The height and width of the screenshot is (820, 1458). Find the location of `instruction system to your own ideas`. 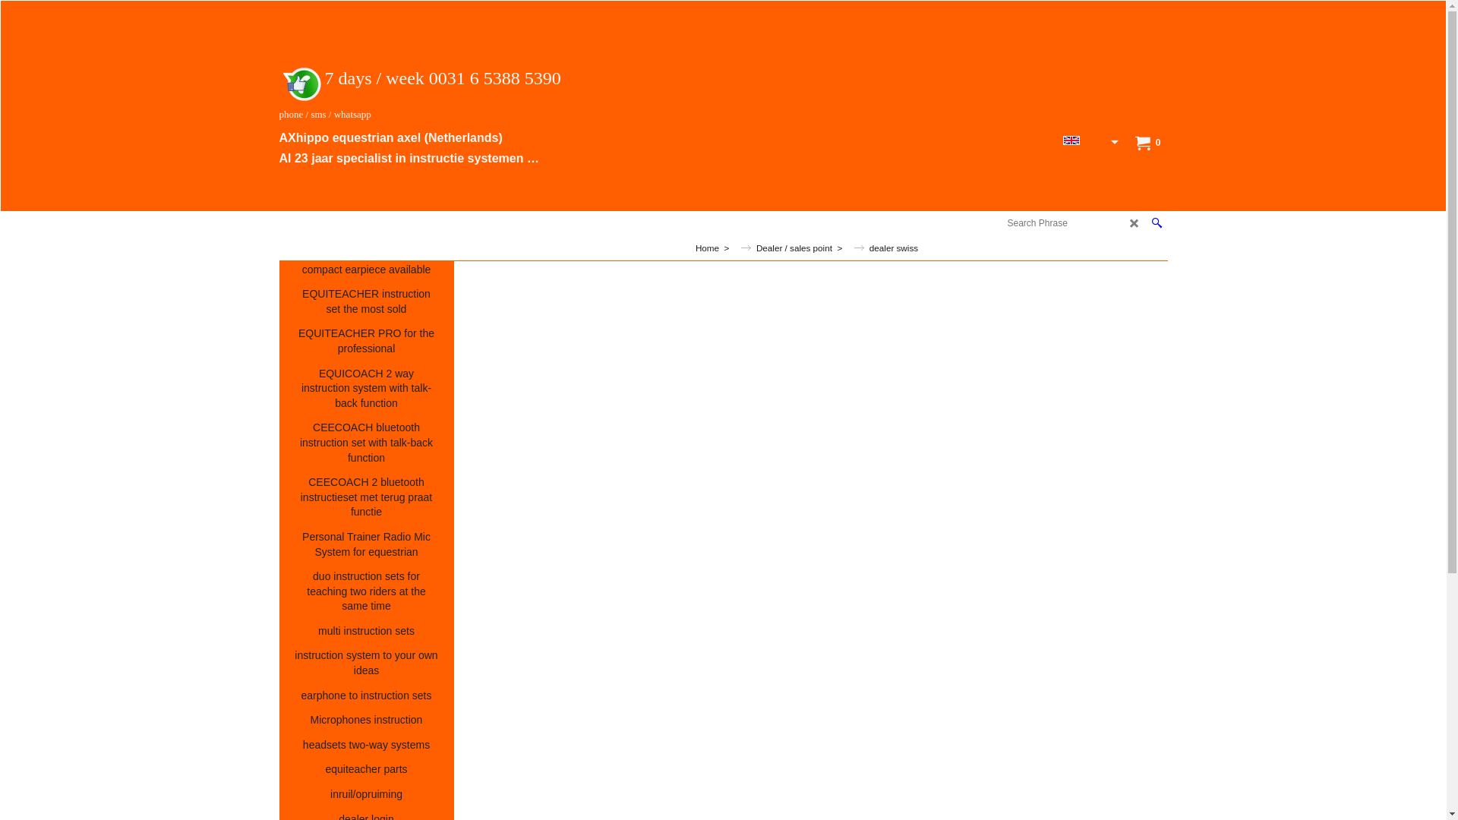

instruction system to your own ideas is located at coordinates (367, 664).